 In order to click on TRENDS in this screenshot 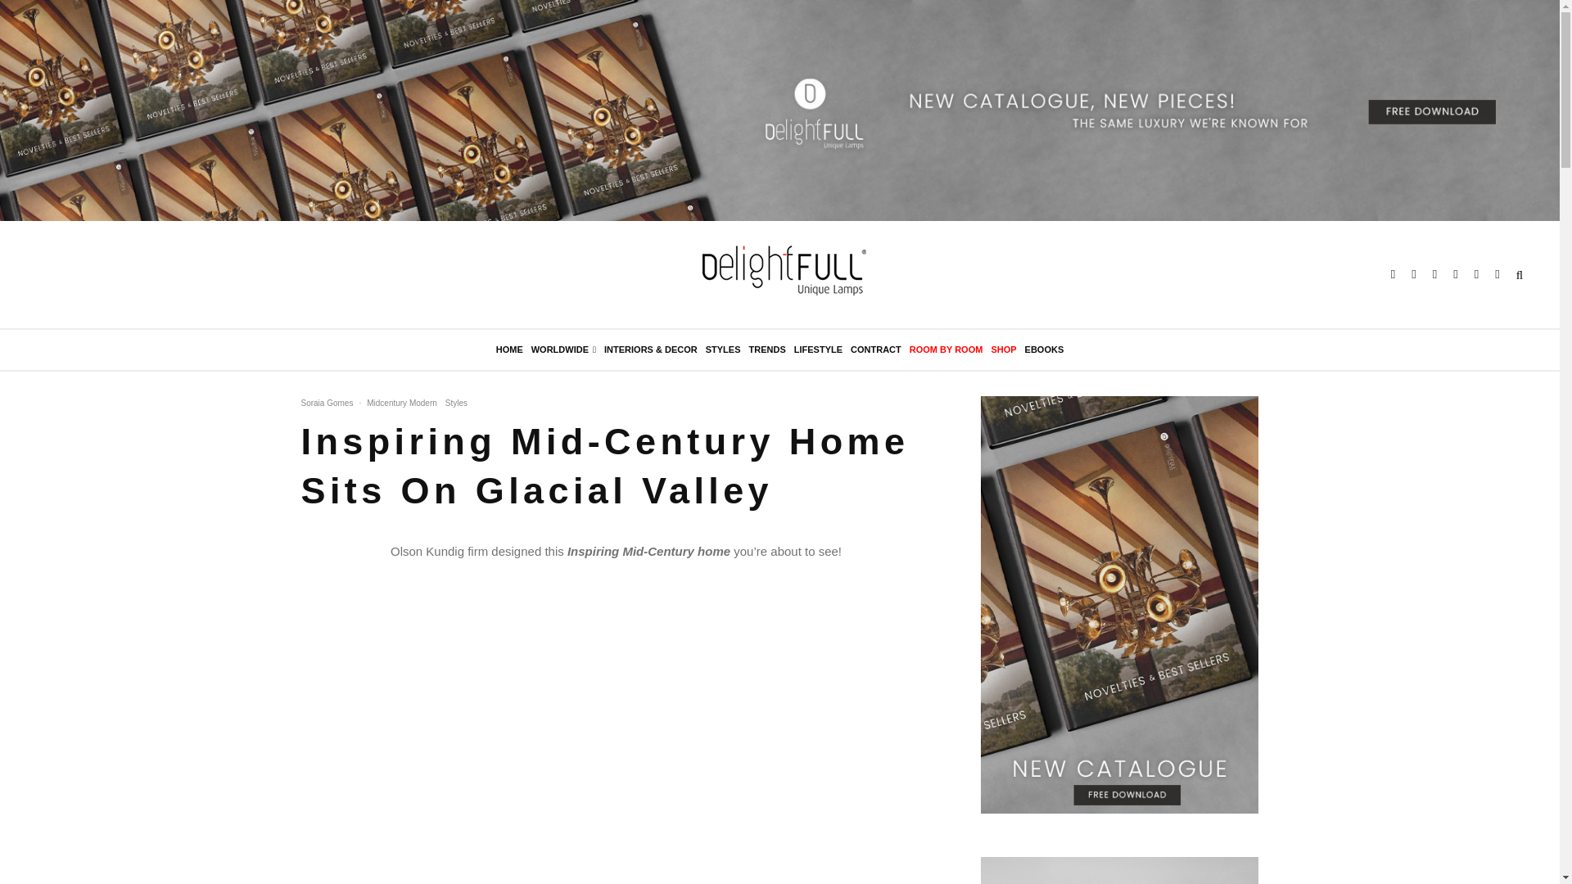, I will do `click(768, 350)`.